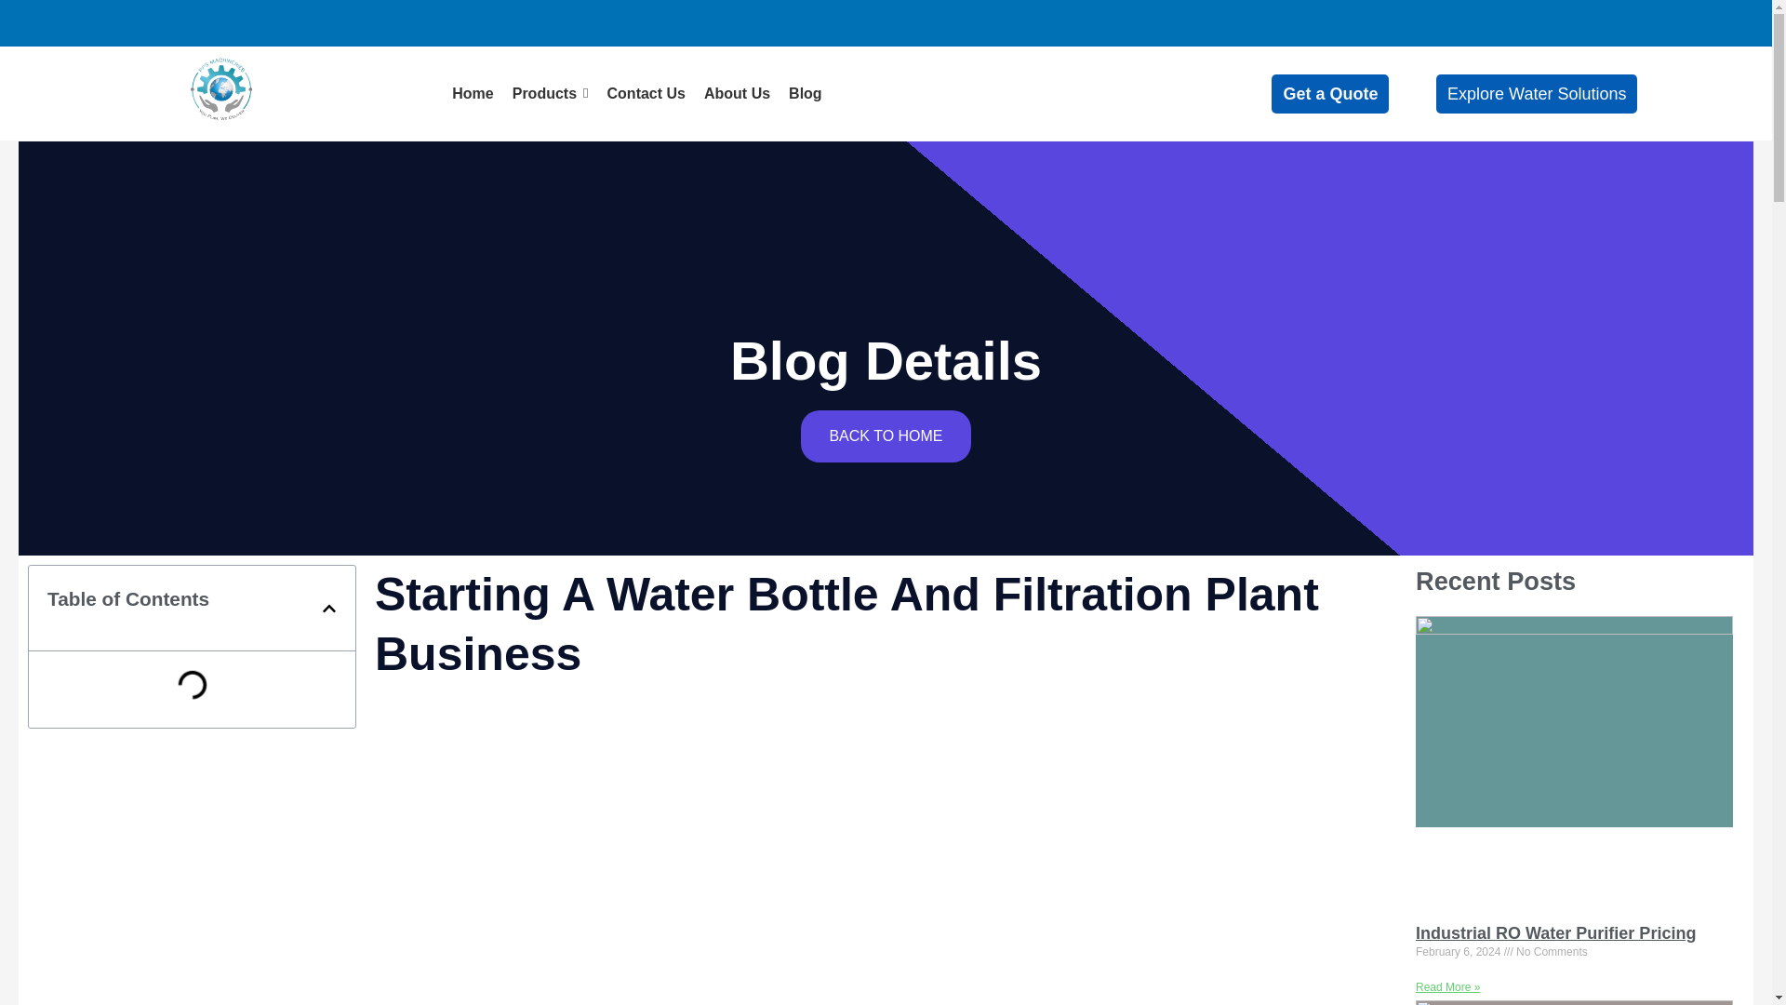  Describe the element at coordinates (737, 93) in the screenshot. I see `About Us` at that location.